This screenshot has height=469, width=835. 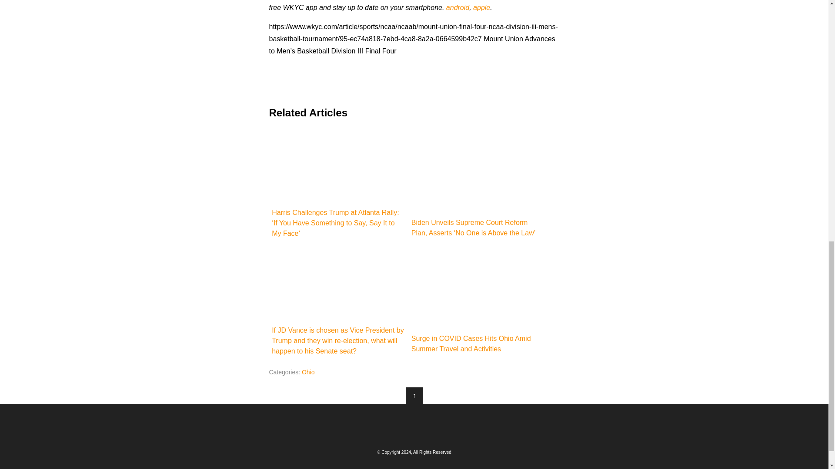 What do you see at coordinates (482, 7) in the screenshot?
I see `apple` at bounding box center [482, 7].